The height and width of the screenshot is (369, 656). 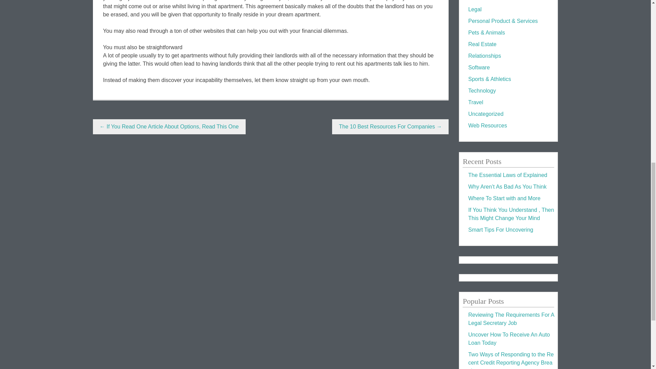 I want to click on Uncategorized, so click(x=486, y=114).